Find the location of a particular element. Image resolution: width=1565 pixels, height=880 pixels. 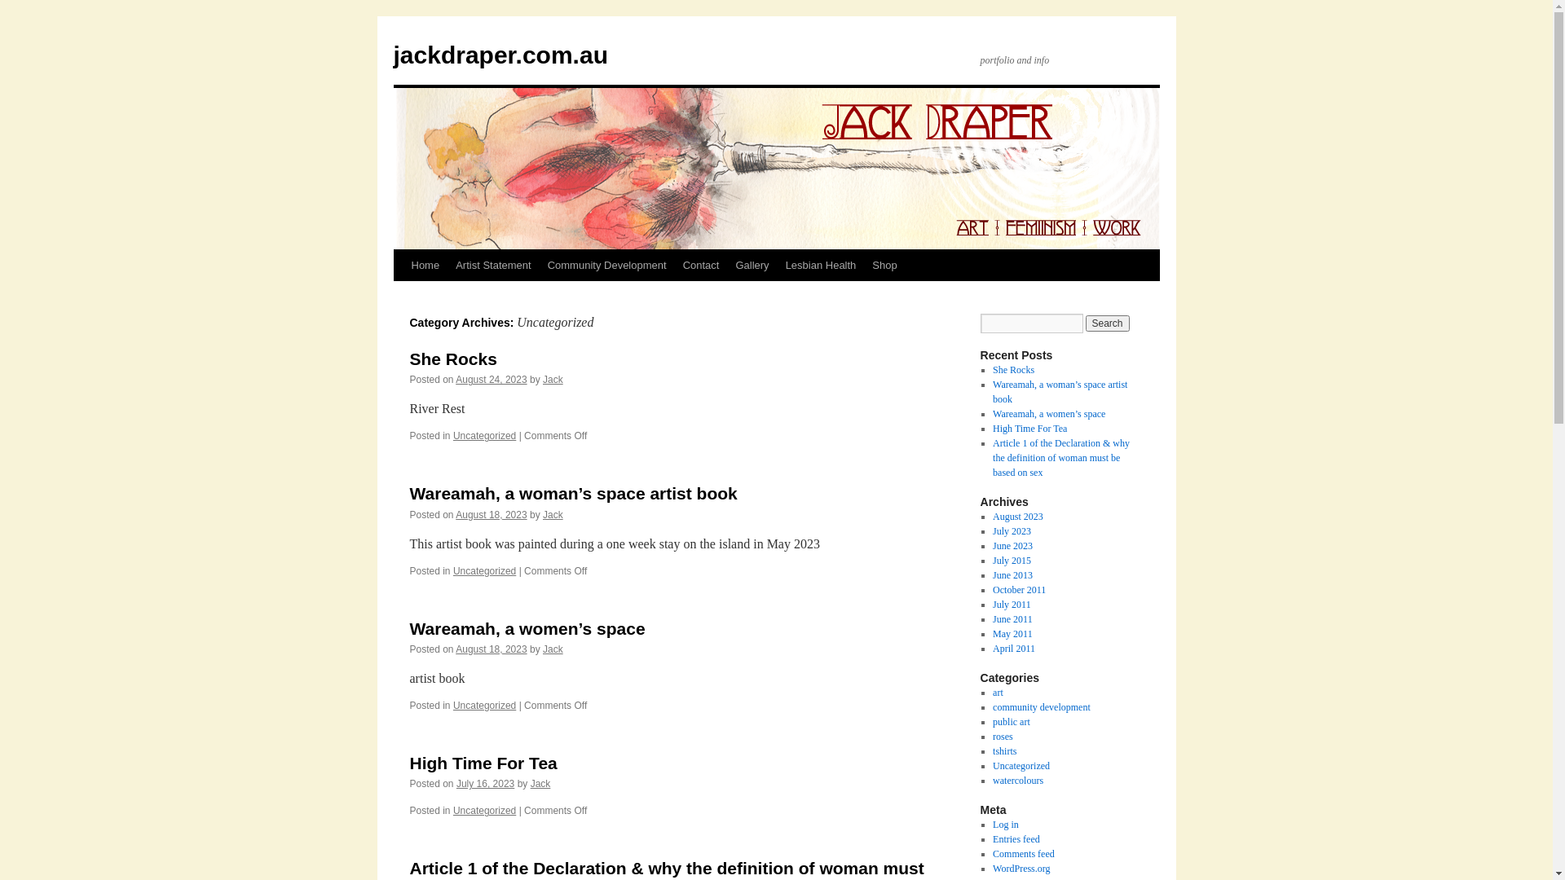

Entries feed is located at coordinates (1016, 839).